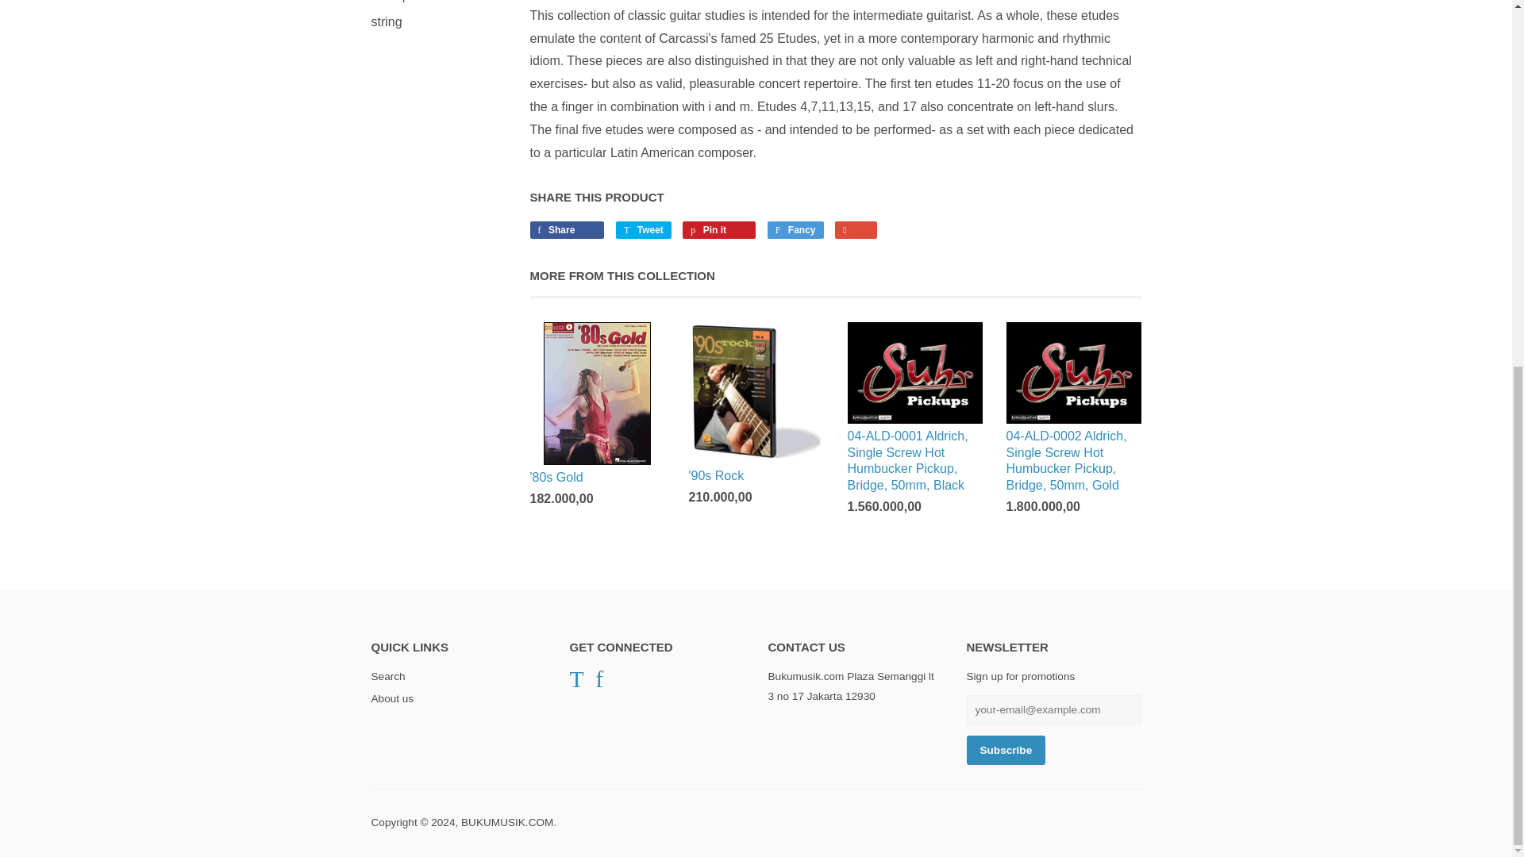 This screenshot has height=857, width=1524. I want to click on Pin on Pinterest, so click(719, 230).